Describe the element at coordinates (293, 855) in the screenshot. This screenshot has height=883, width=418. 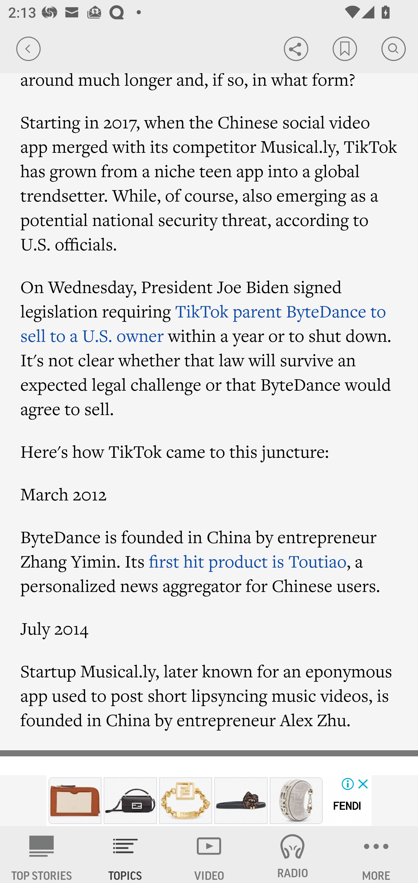
I see `RADIO` at that location.